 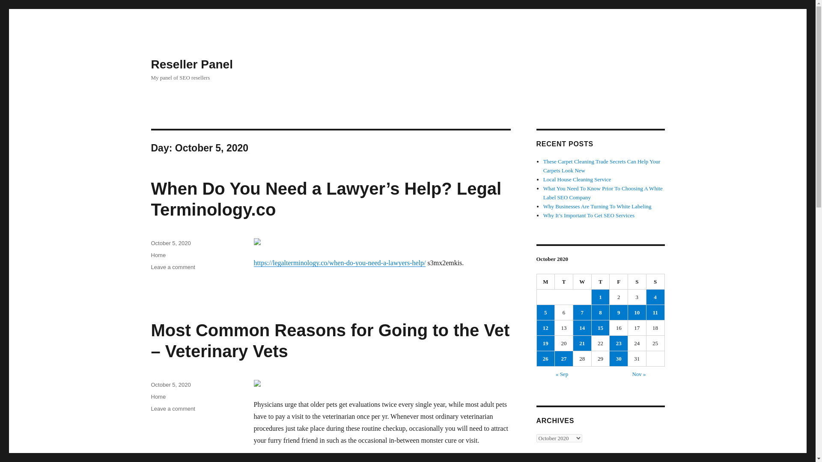 I want to click on Why Businesses Are Turning To White Labeling, so click(x=598, y=206).